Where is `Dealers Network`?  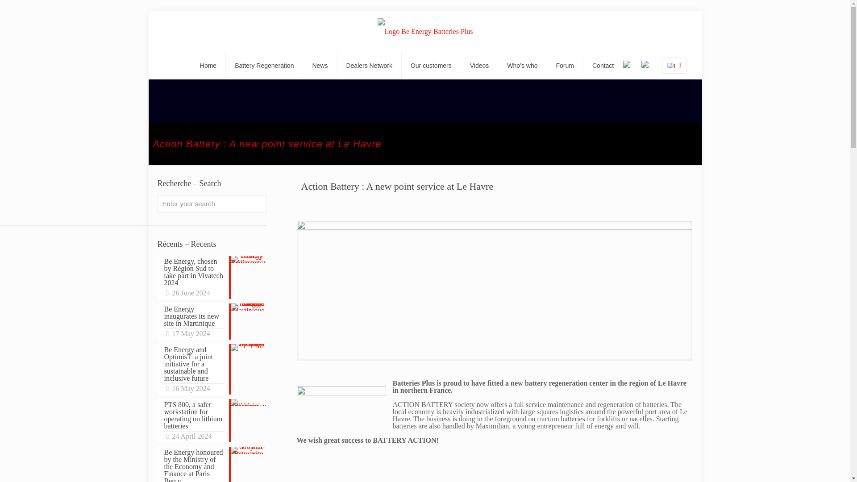
Dealers Network is located at coordinates (369, 65).